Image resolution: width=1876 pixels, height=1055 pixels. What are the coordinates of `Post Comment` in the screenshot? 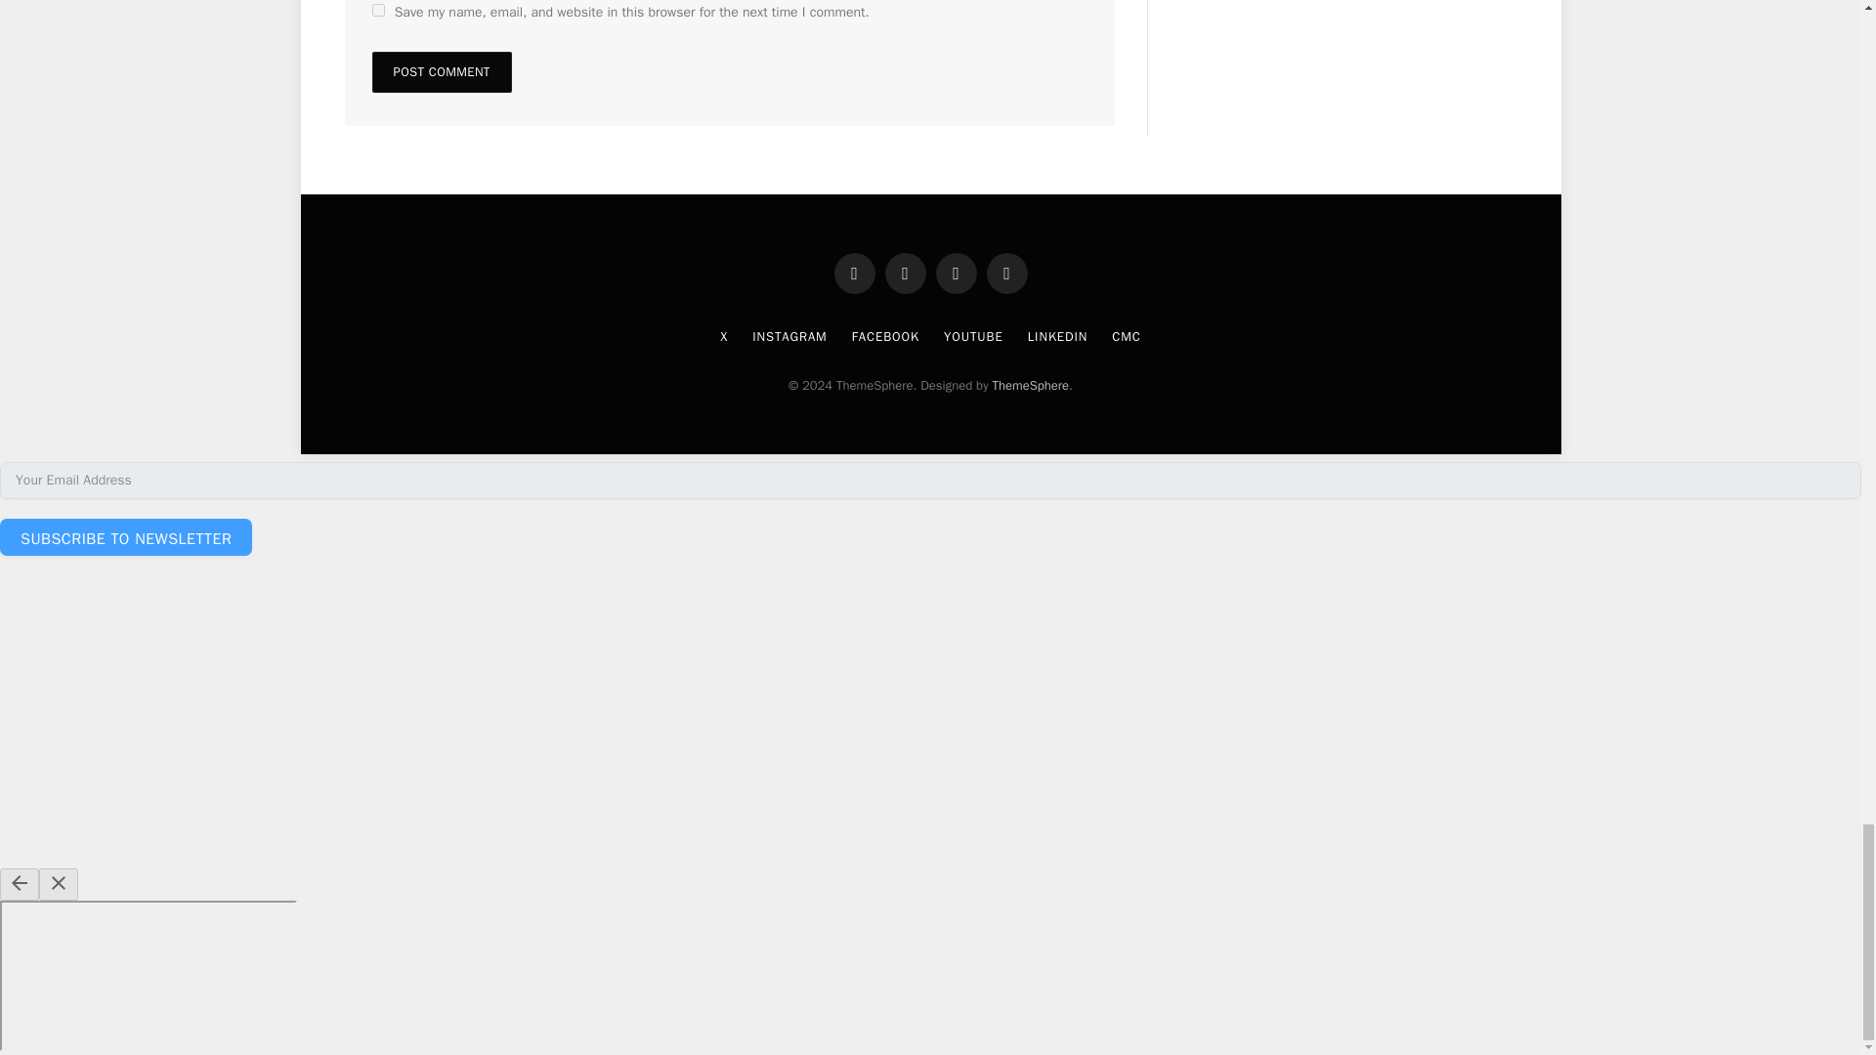 It's located at (441, 72).